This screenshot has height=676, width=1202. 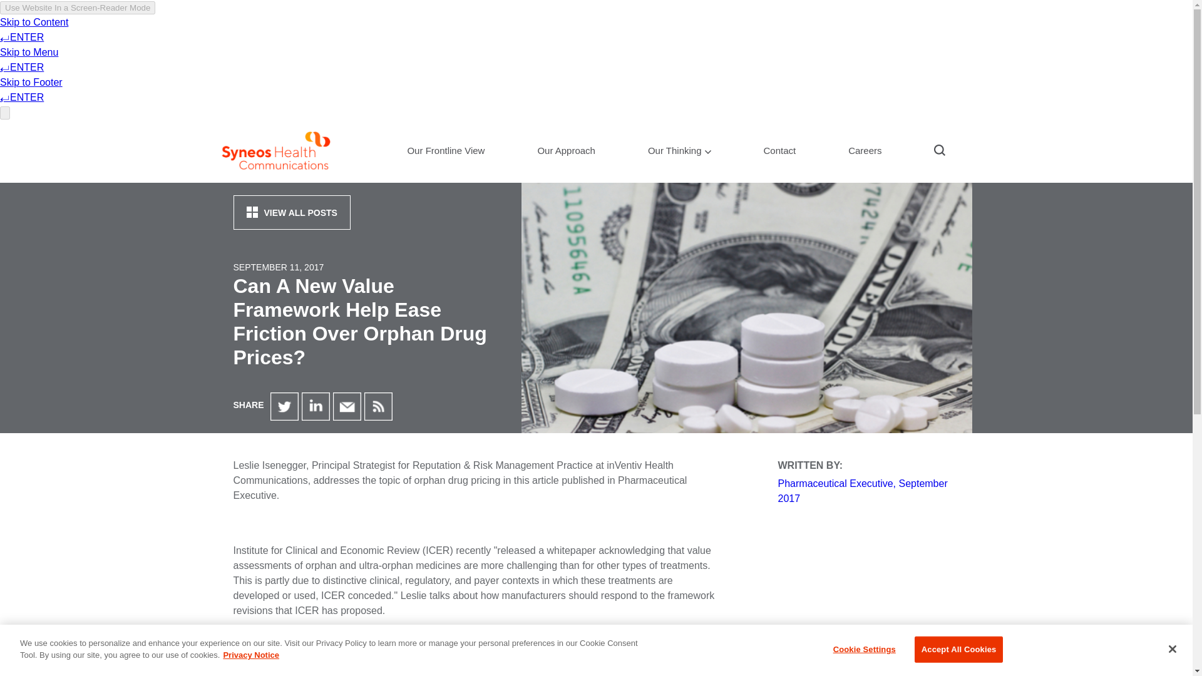 I want to click on Our Approach, so click(x=566, y=156).